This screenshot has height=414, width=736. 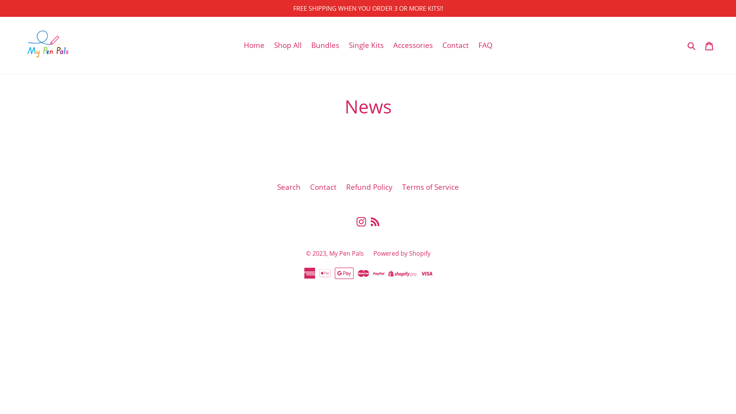 I want to click on Refund Policy, so click(x=370, y=187).